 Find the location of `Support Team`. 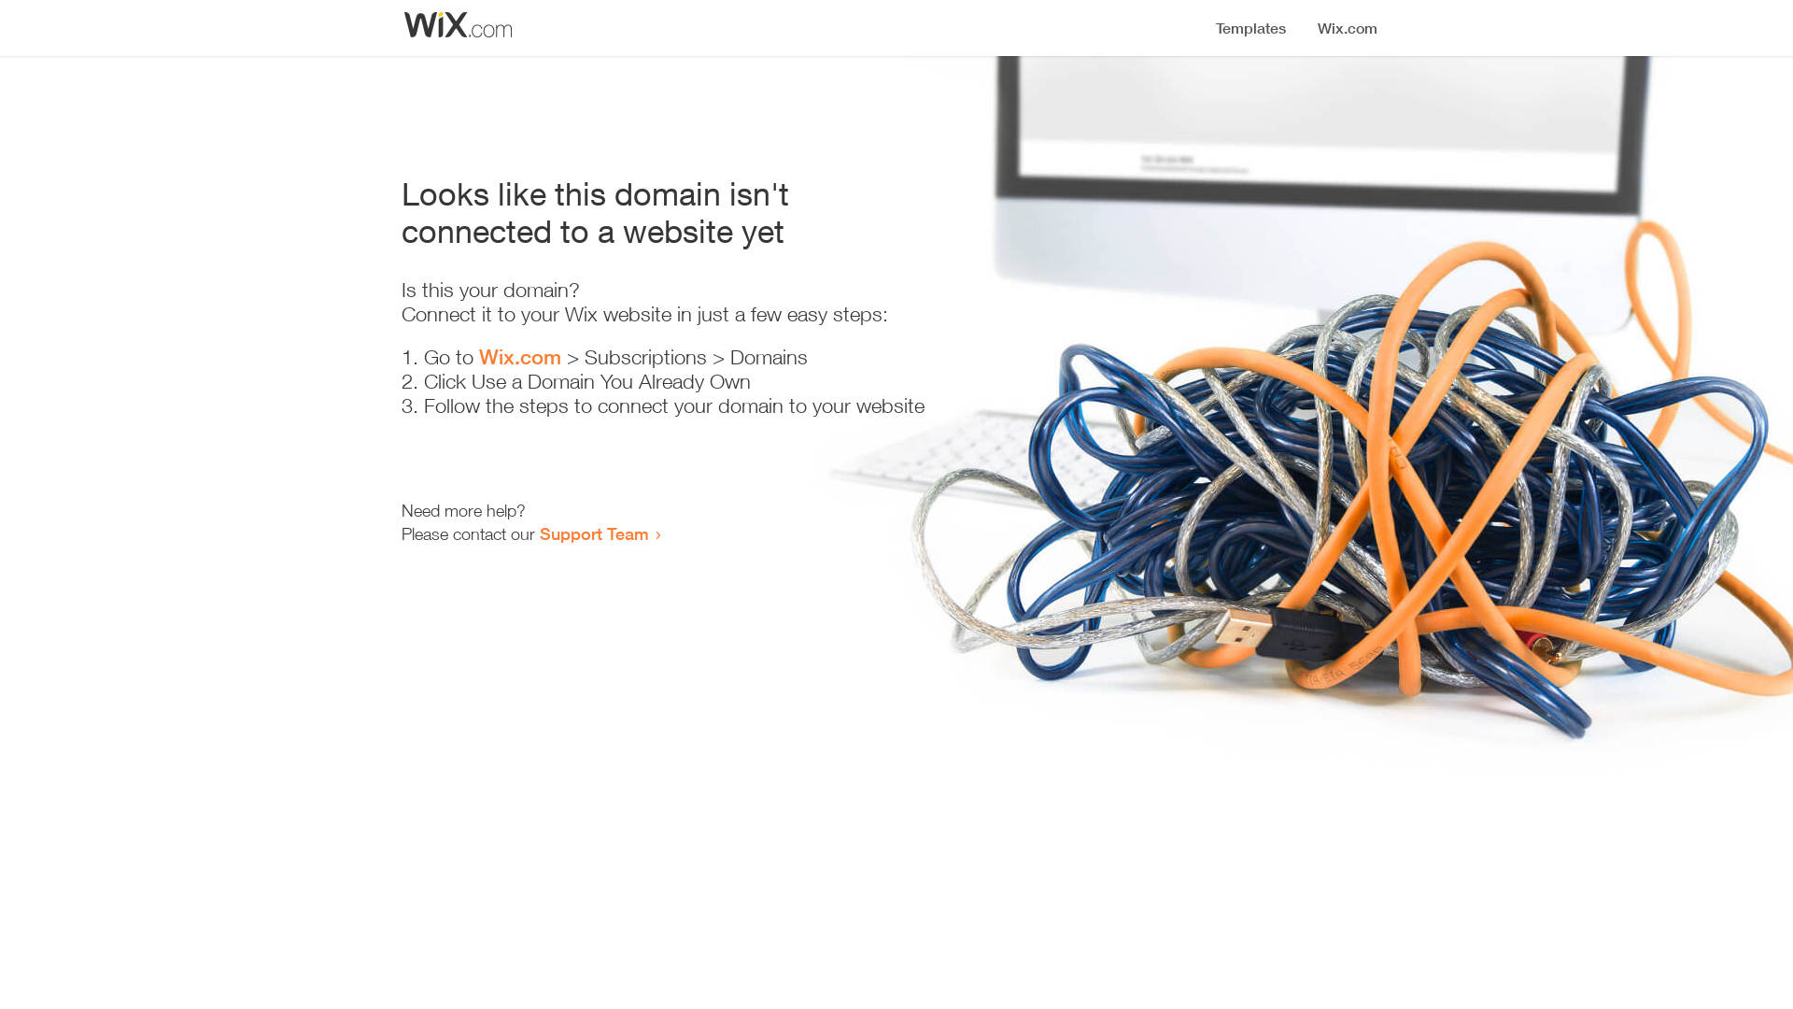

Support Team is located at coordinates (594, 533).